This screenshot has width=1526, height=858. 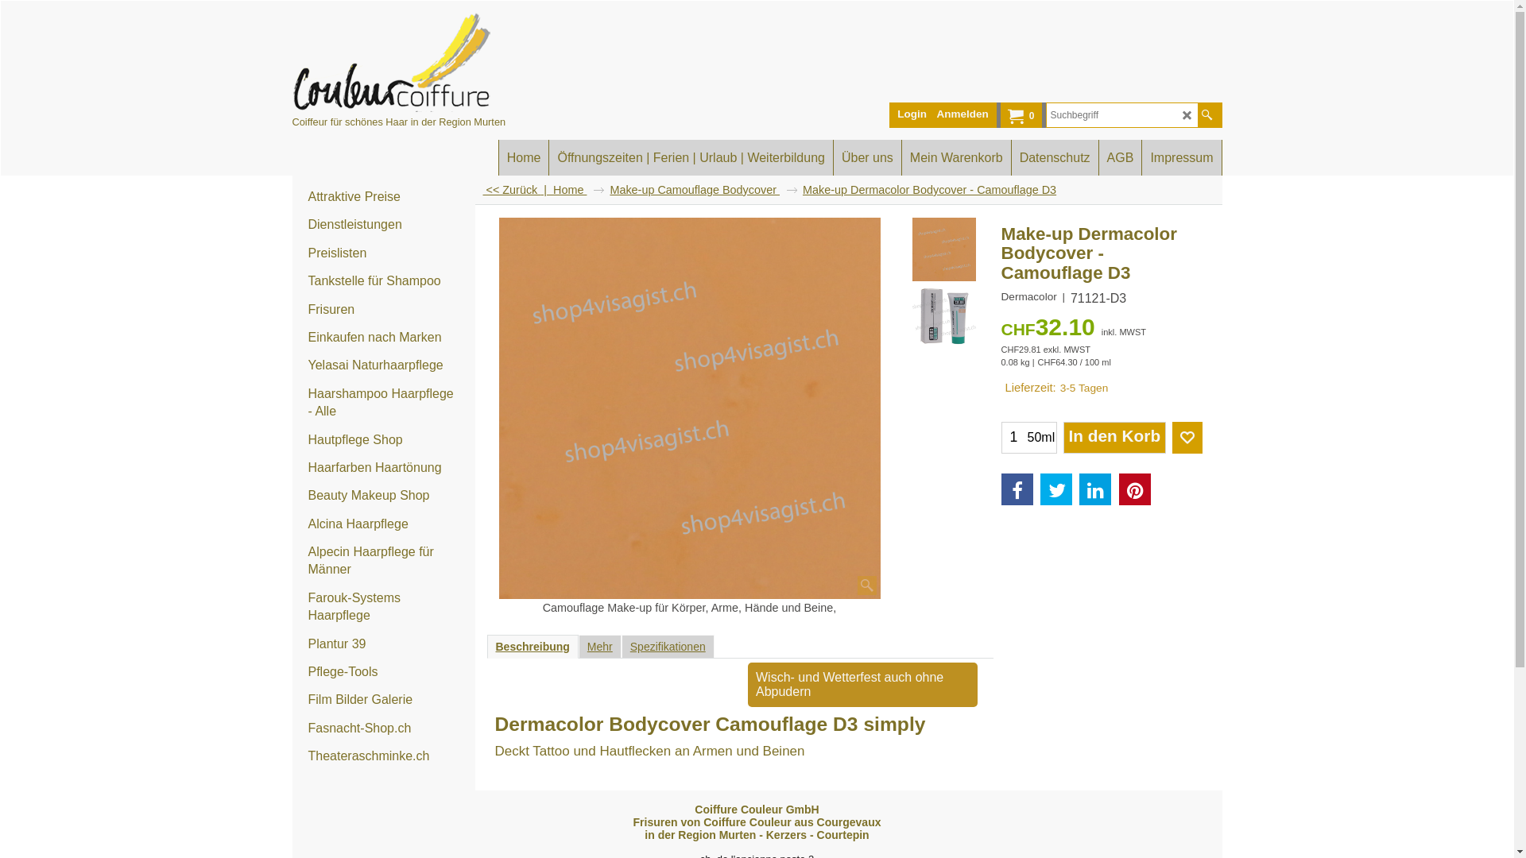 I want to click on Dermacolor Bodycover, so click(x=944, y=317).